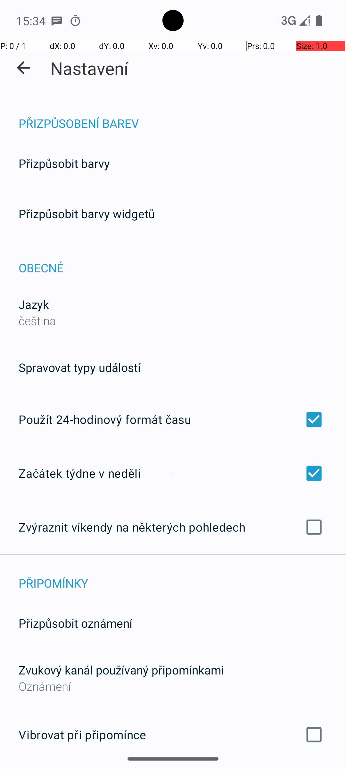 The image size is (346, 769). Describe the element at coordinates (173, 473) in the screenshot. I see `Začátek týdne v neděli` at that location.